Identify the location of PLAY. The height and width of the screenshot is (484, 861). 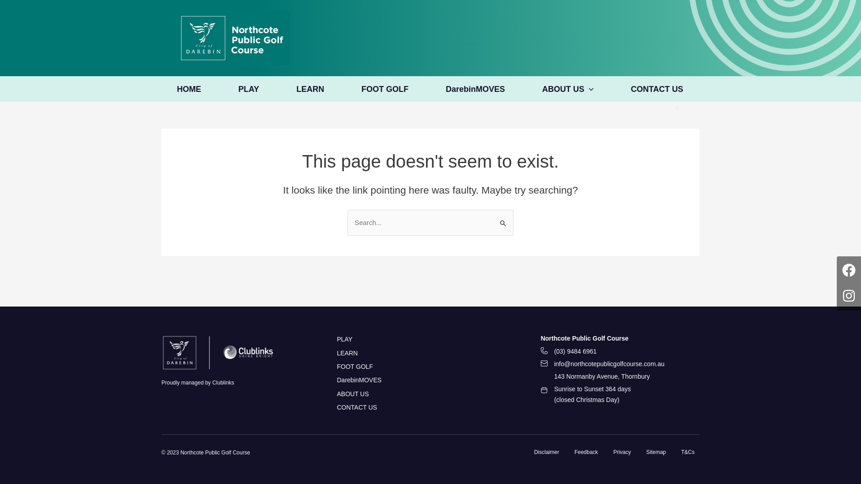
(344, 339).